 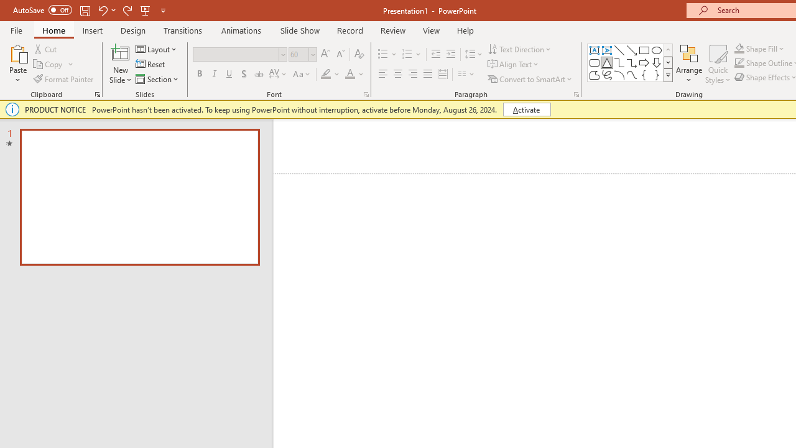 I want to click on Distributed, so click(x=443, y=75).